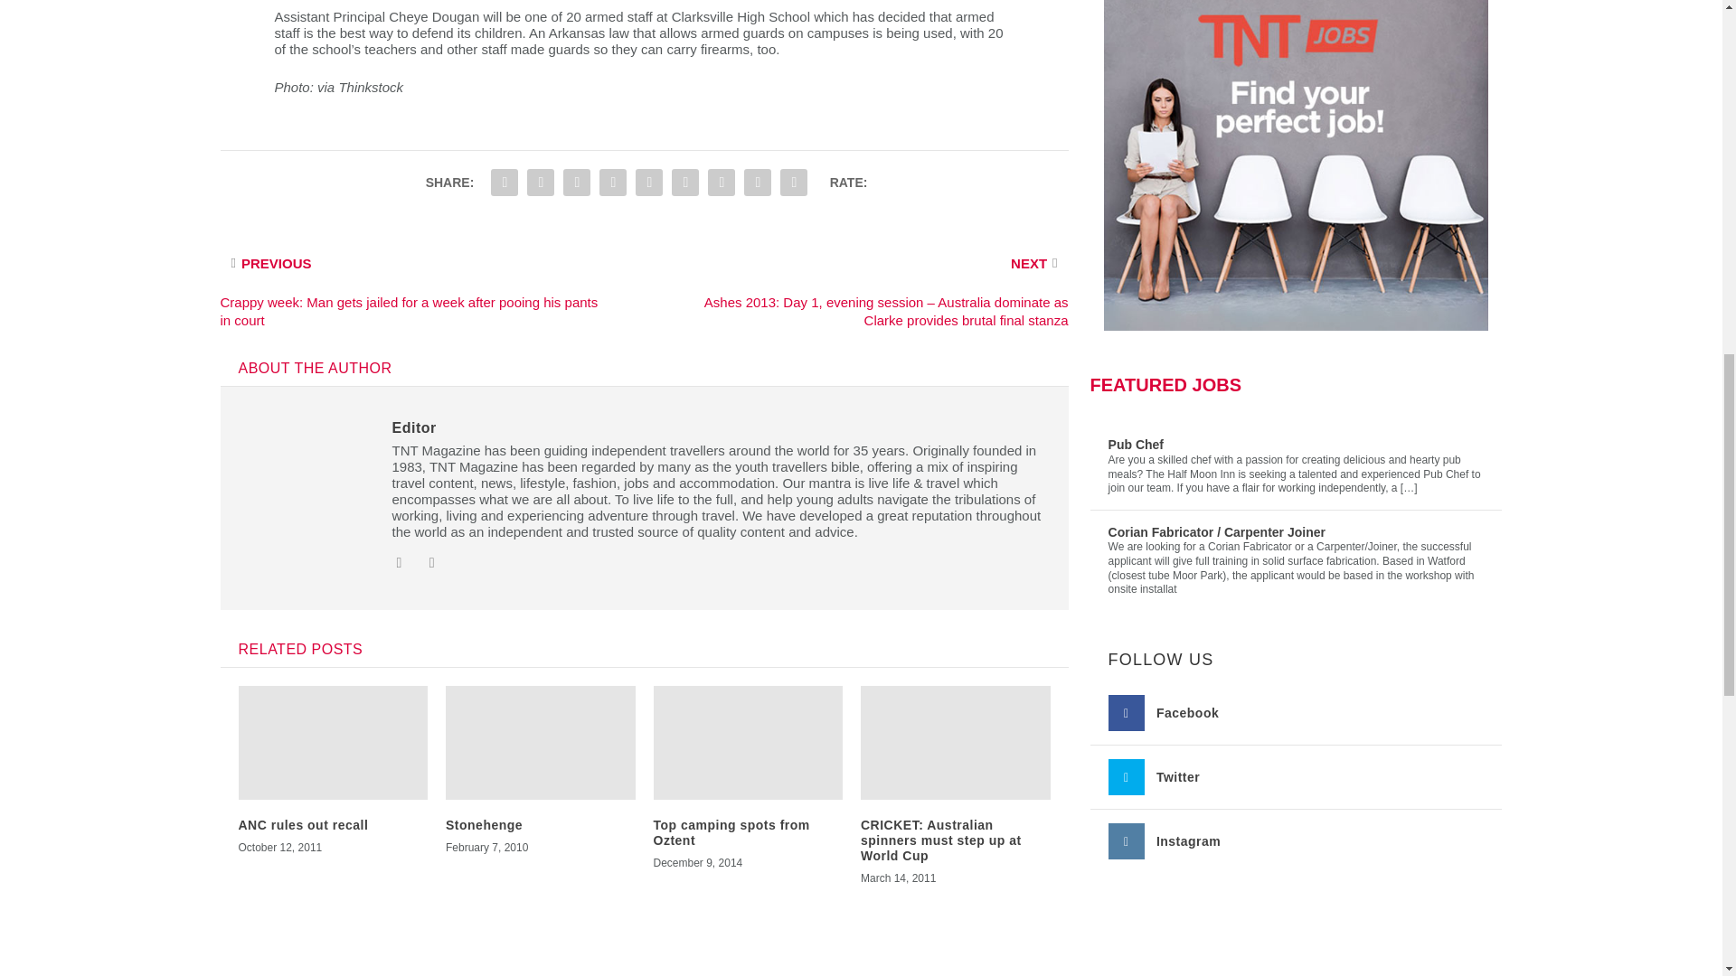 This screenshot has width=1736, height=976. Describe the element at coordinates (304, 825) in the screenshot. I see `ANC rules out recall` at that location.